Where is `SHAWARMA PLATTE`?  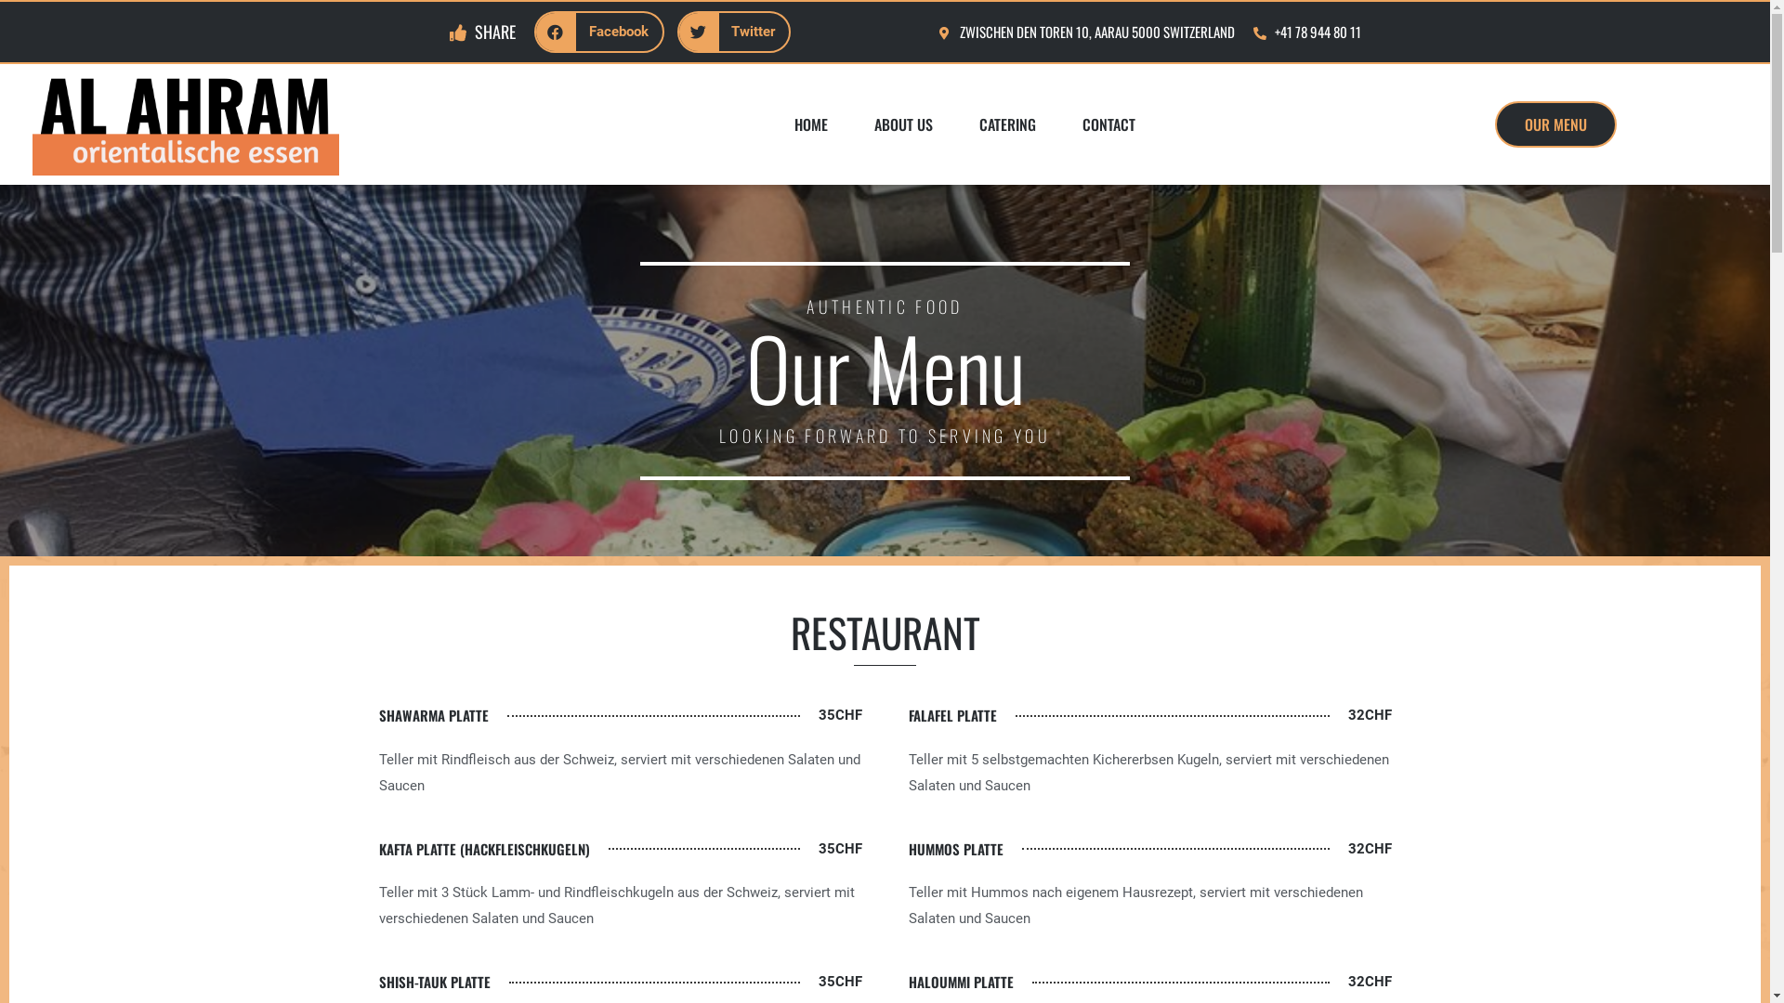 SHAWARMA PLATTE is located at coordinates (434, 716).